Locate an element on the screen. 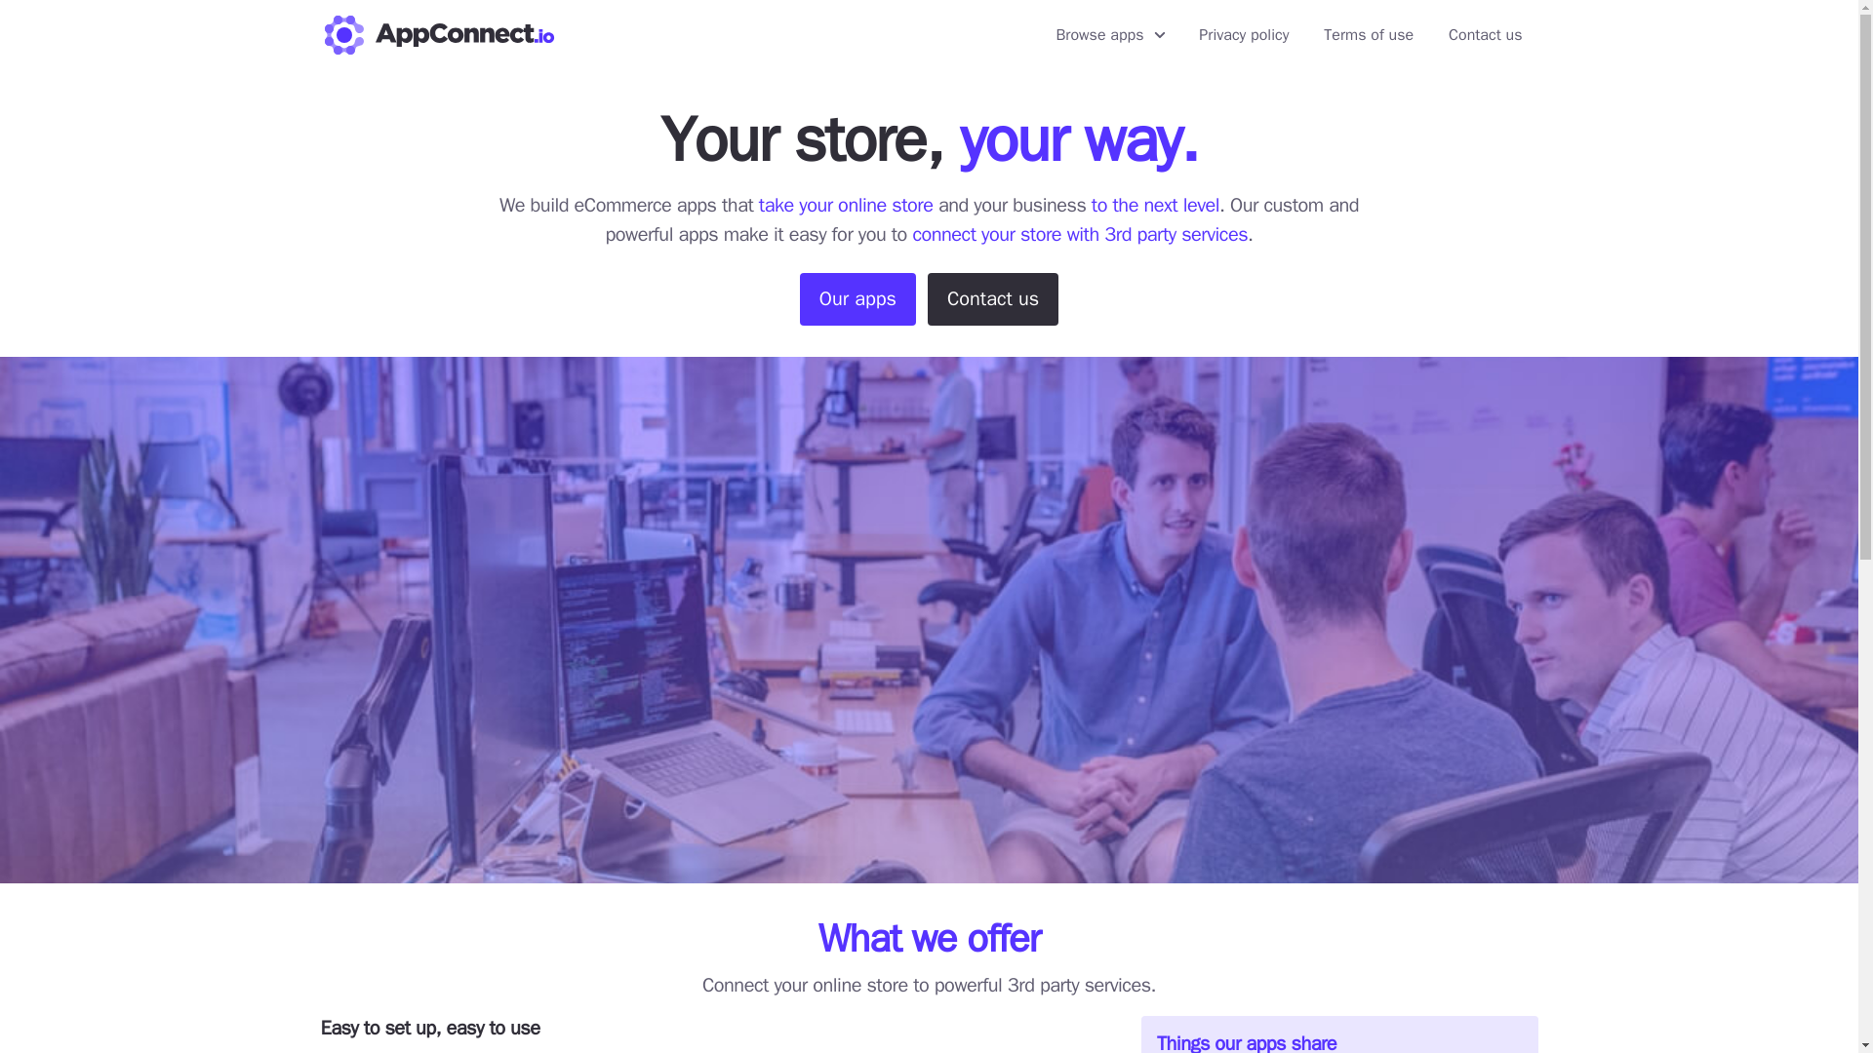 Image resolution: width=1873 pixels, height=1053 pixels. Privacy policy is located at coordinates (1243, 35).